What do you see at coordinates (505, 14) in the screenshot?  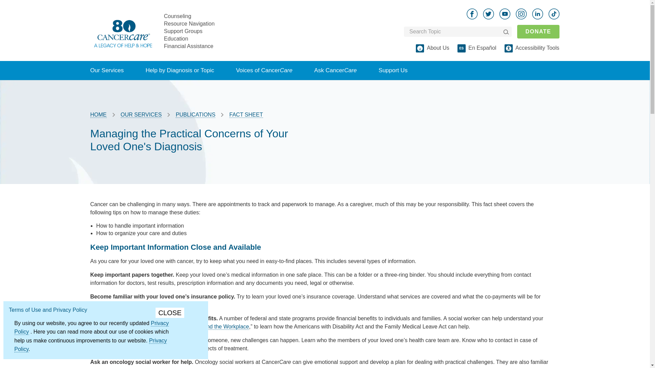 I see `Tap or click here to open our YouTube page in a new window` at bounding box center [505, 14].